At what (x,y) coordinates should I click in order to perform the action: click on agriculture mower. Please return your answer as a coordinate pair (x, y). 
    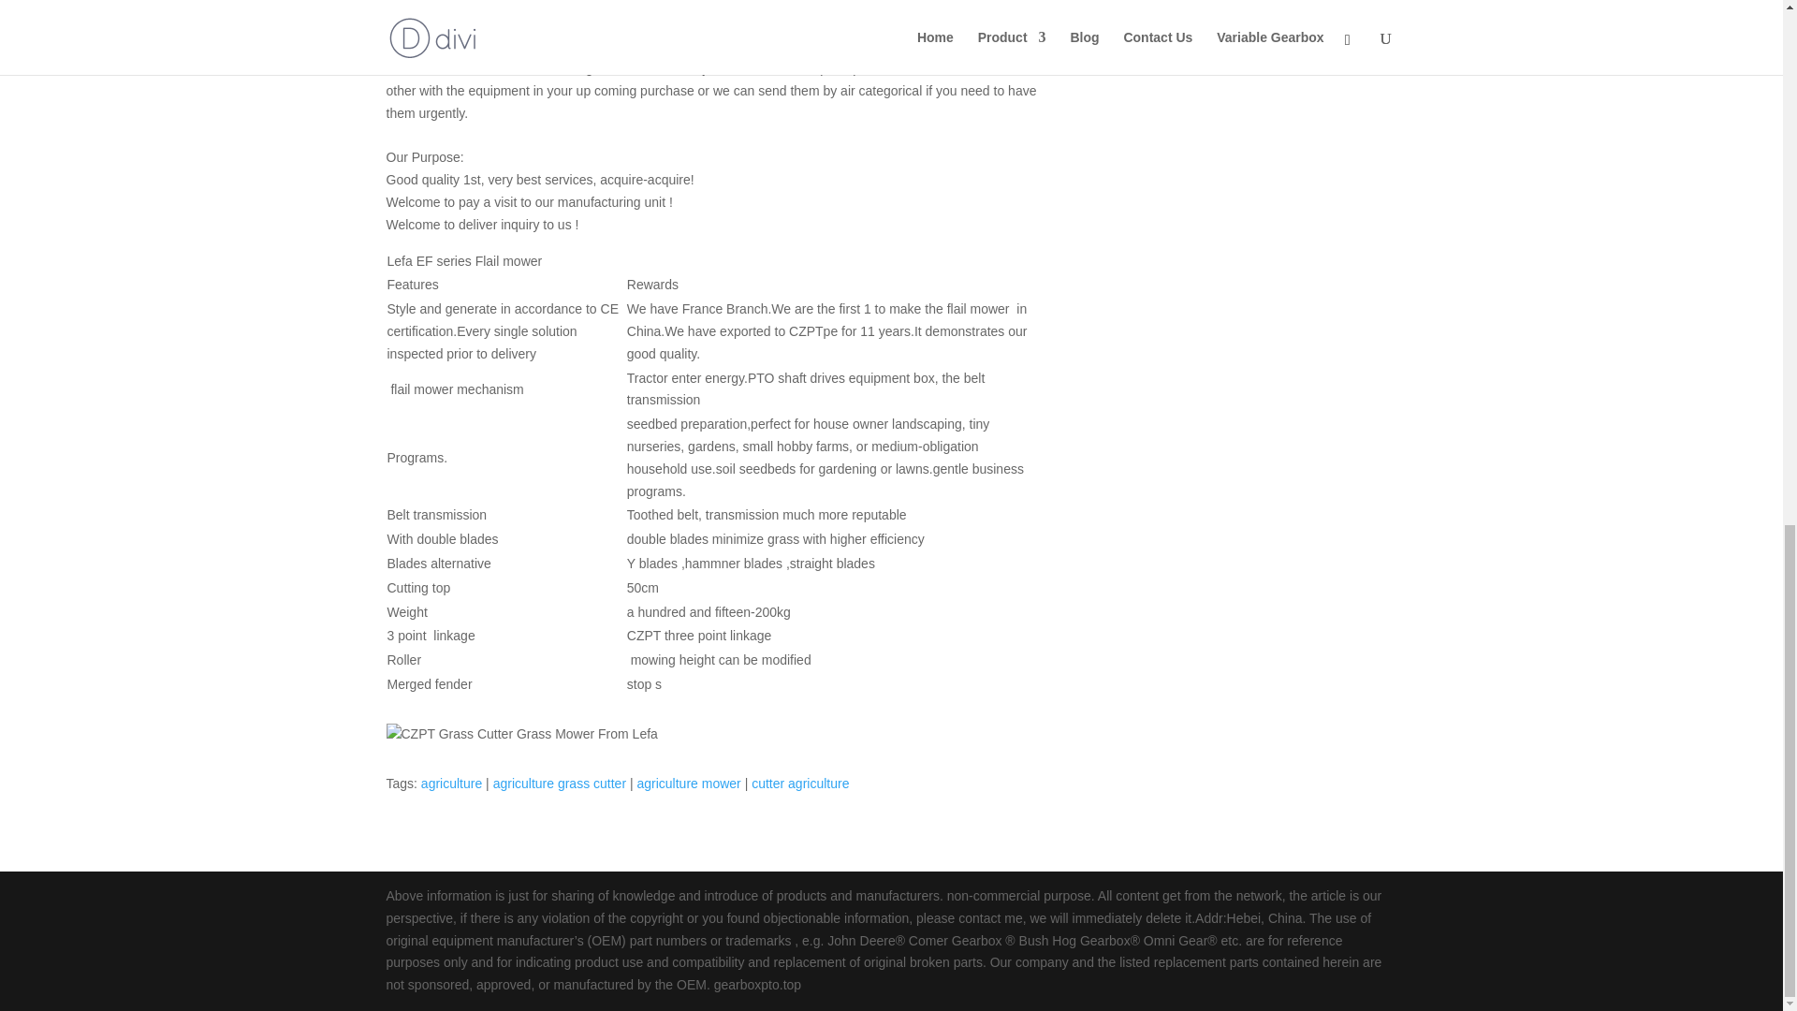
    Looking at the image, I should click on (688, 783).